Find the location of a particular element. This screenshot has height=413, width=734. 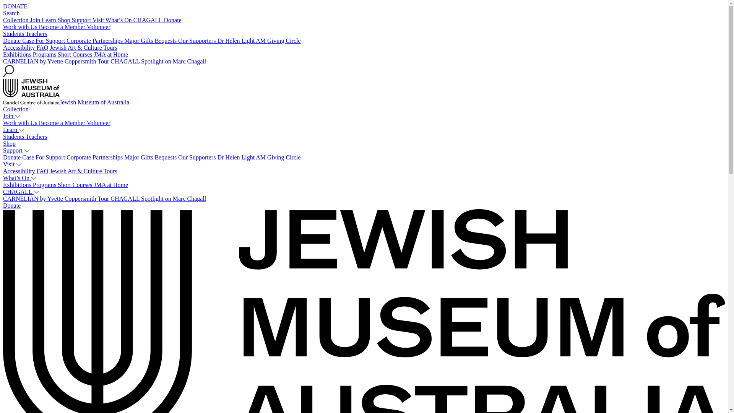

Programs is located at coordinates (45, 54).